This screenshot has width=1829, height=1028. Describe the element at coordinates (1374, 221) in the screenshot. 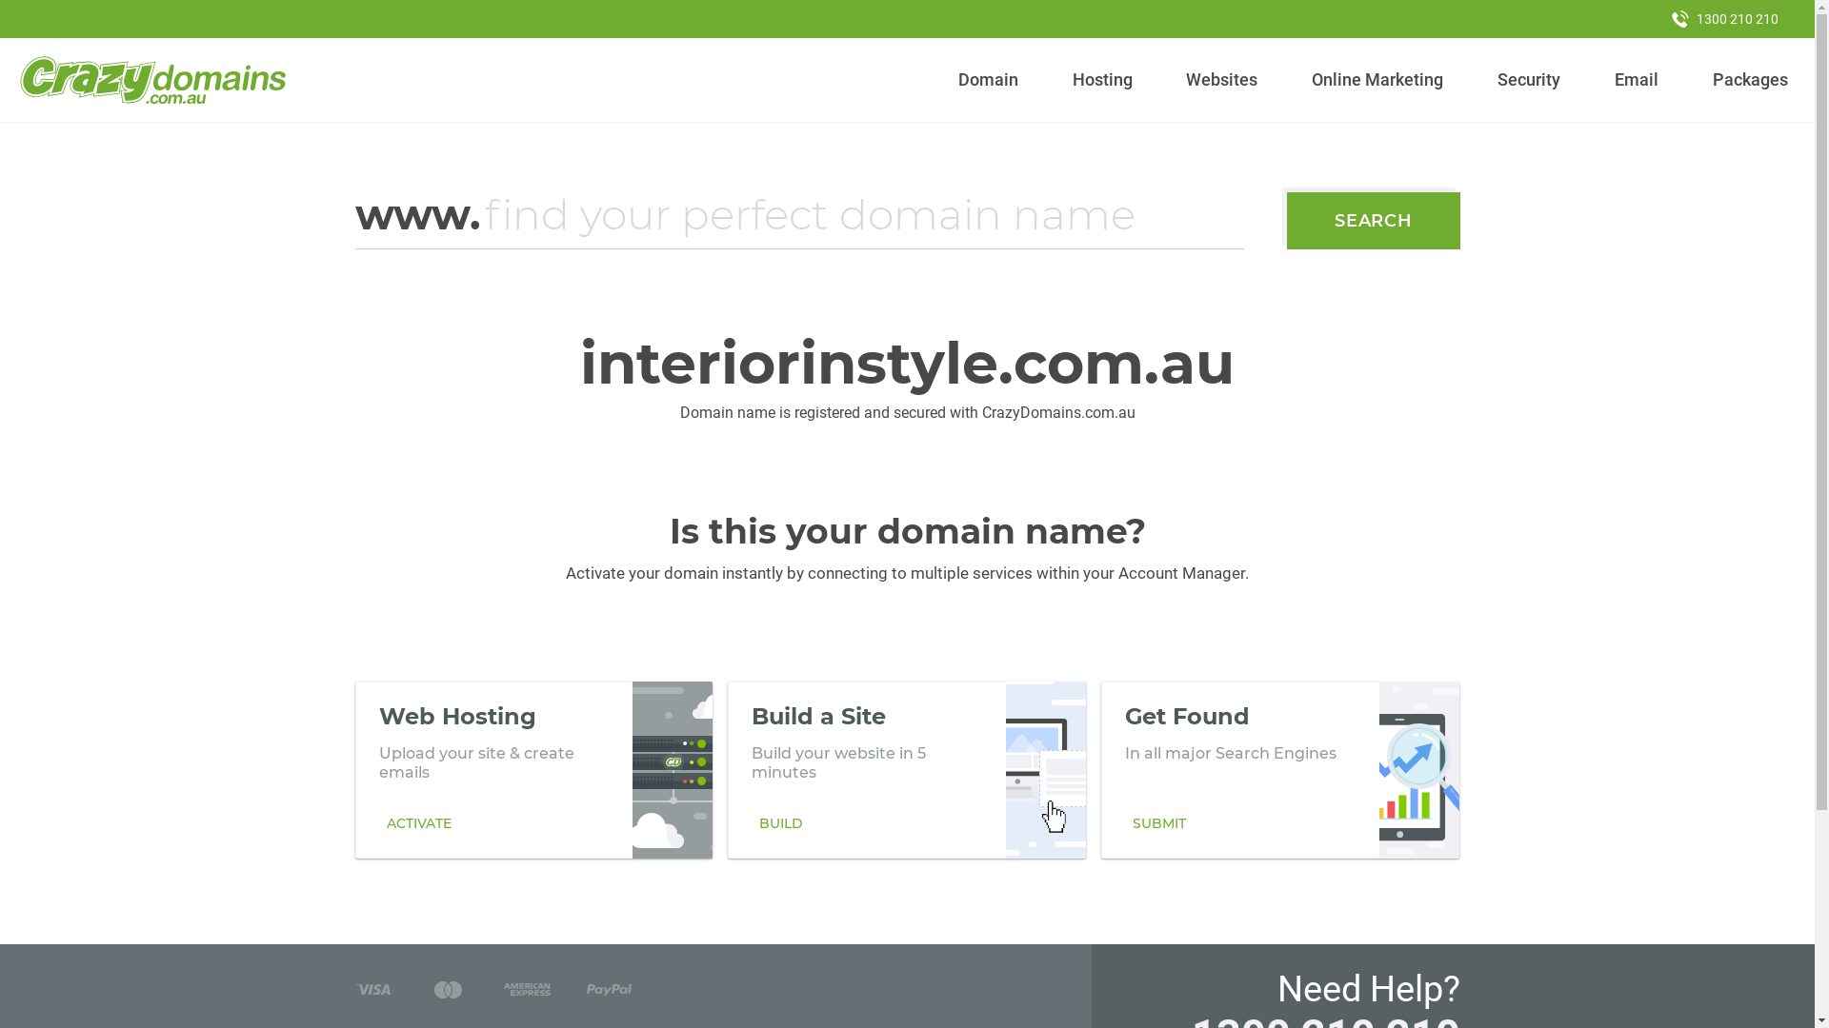

I see `SEARCH` at that location.